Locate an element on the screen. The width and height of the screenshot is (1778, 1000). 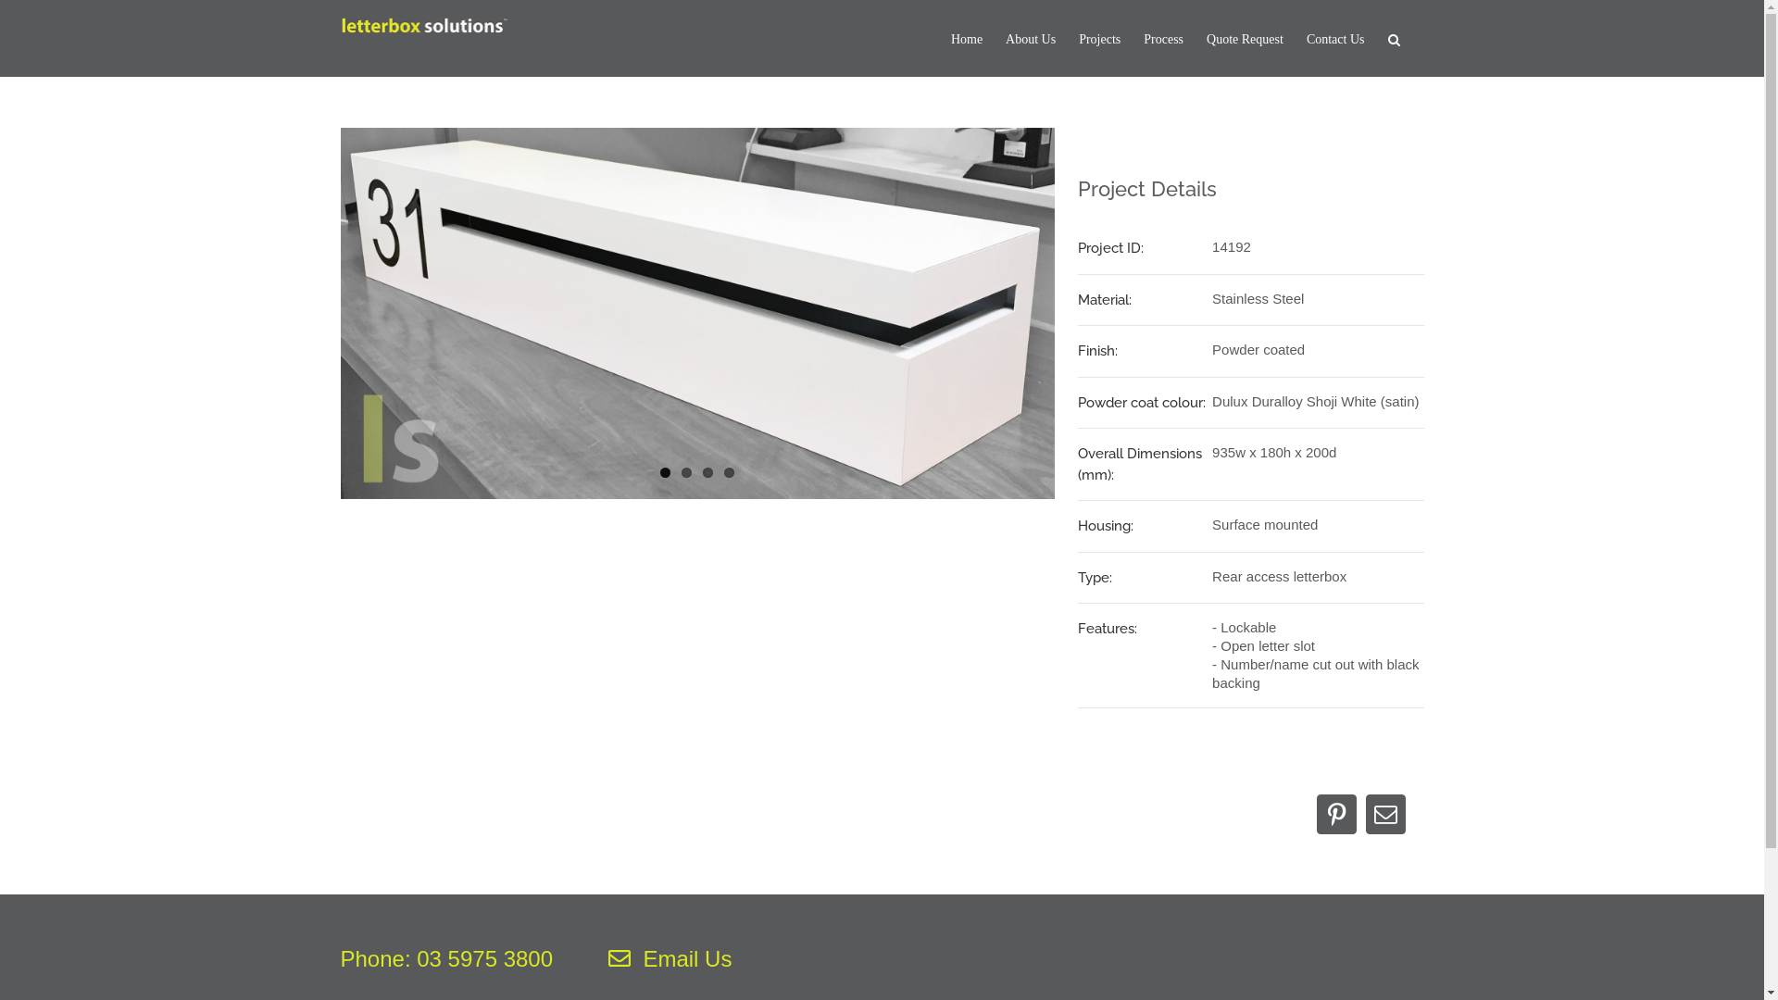
  Email Us is located at coordinates (670, 959).